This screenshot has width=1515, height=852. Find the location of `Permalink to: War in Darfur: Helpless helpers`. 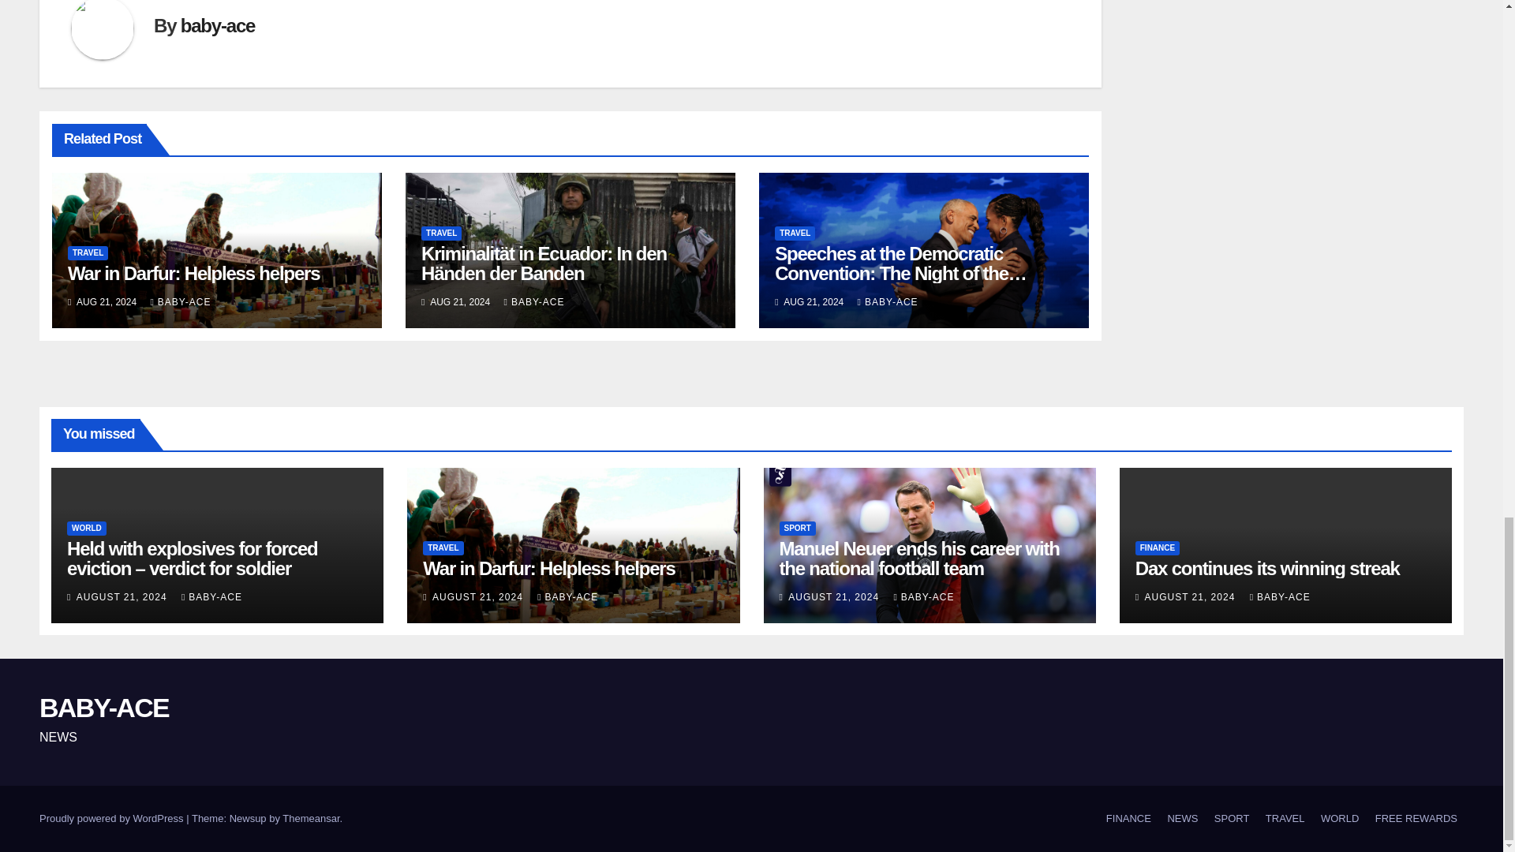

Permalink to: War in Darfur: Helpless helpers is located at coordinates (548, 568).